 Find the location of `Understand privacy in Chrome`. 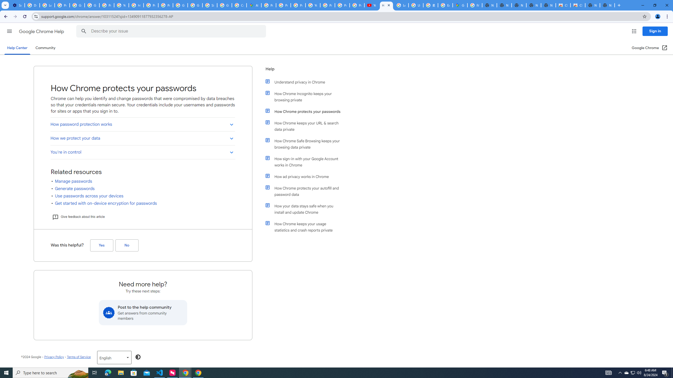

Understand privacy in Chrome is located at coordinates (306, 82).